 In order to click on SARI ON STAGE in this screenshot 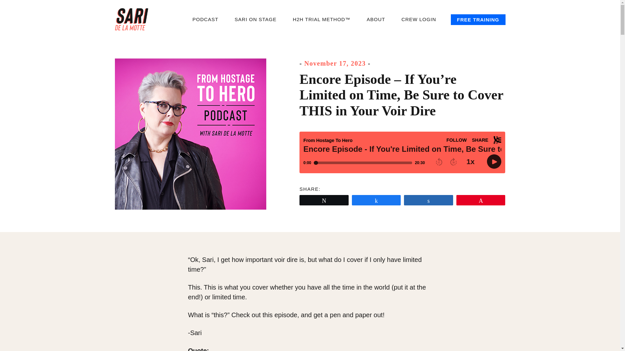, I will do `click(256, 19)`.